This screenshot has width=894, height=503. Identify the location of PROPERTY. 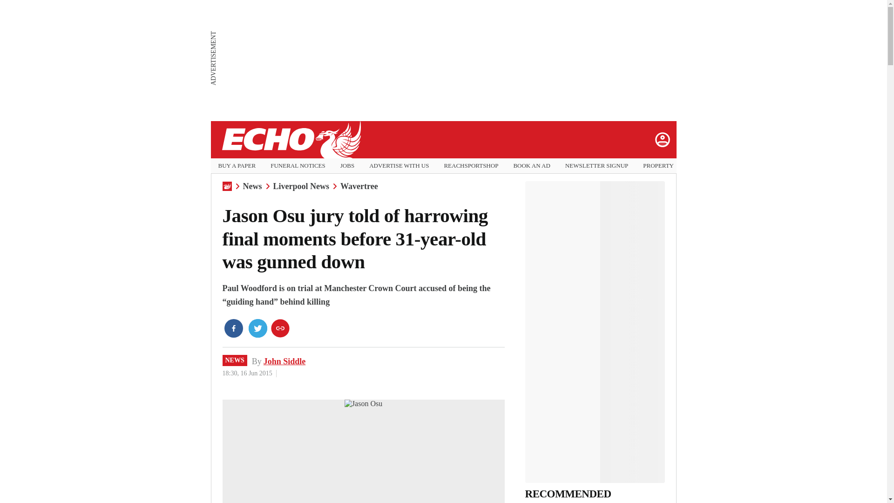
(658, 166).